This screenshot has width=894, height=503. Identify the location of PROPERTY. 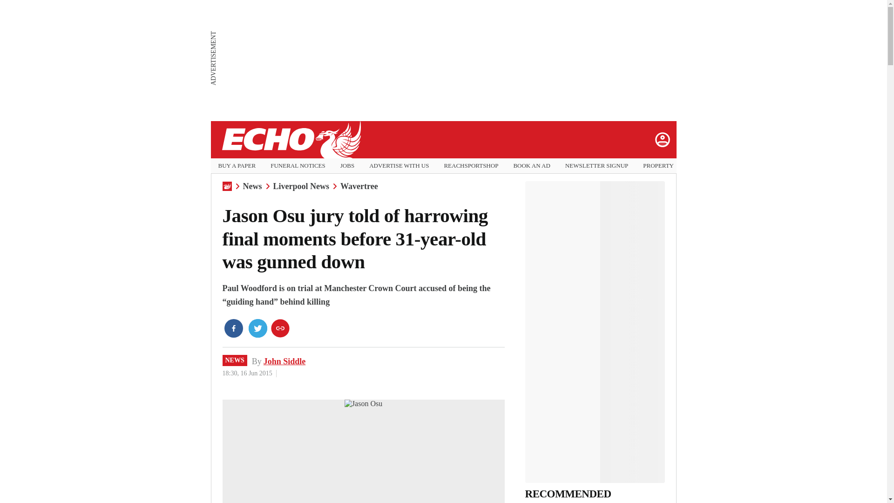
(658, 166).